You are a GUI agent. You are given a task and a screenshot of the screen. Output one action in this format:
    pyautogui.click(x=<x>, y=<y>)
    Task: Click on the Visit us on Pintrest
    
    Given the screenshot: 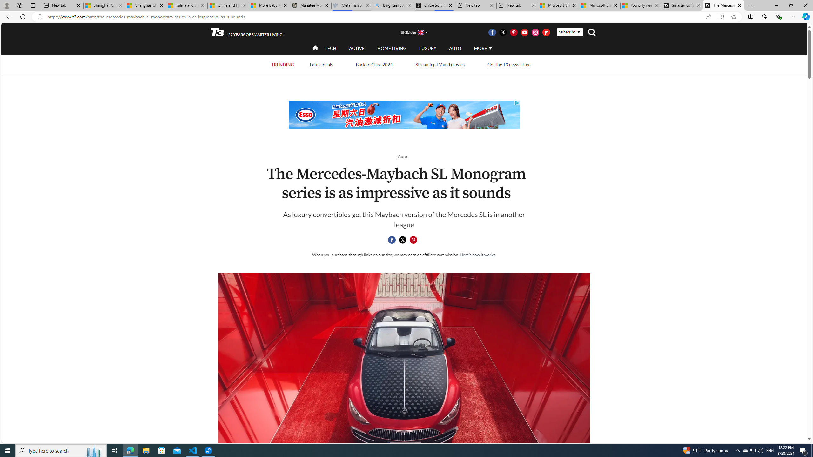 What is the action you would take?
    pyautogui.click(x=514, y=32)
    